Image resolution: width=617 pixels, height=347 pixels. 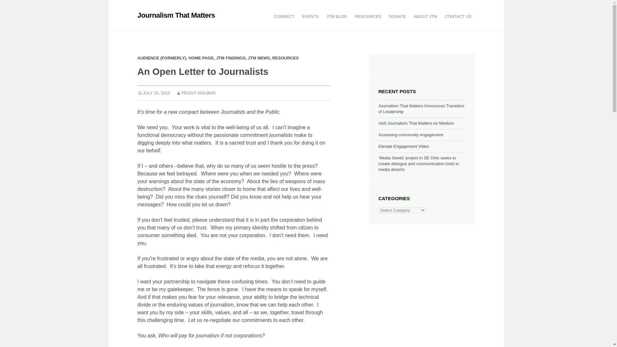 What do you see at coordinates (154, 93) in the screenshot?
I see `8:57 pm` at bounding box center [154, 93].